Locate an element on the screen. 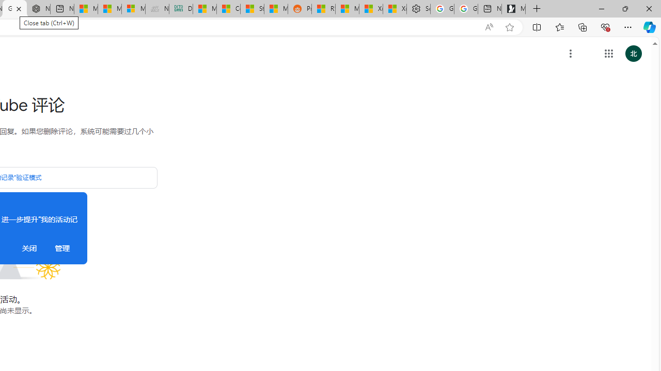 The height and width of the screenshot is (371, 661). Stocks - MSN is located at coordinates (252, 9).